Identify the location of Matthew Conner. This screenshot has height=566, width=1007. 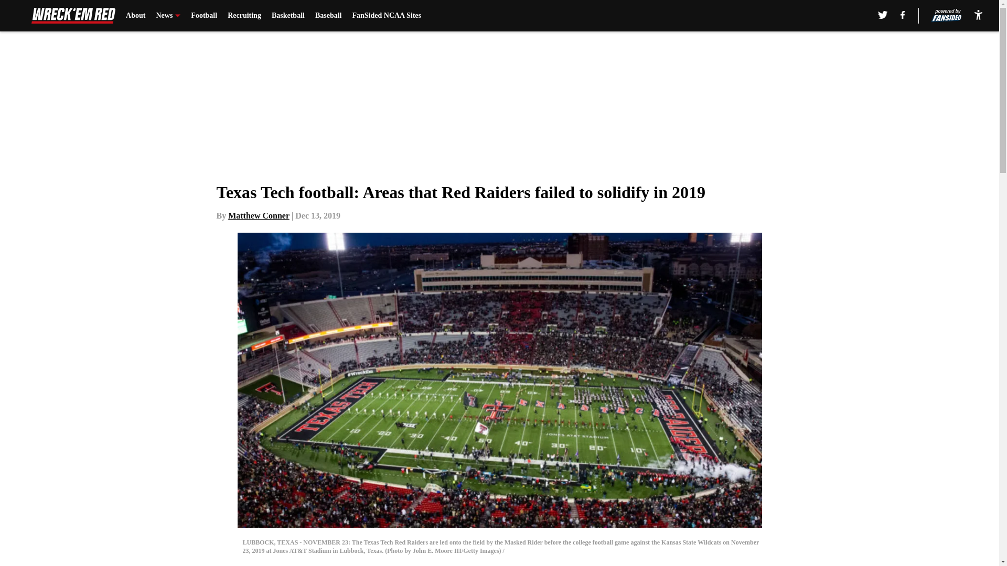
(259, 215).